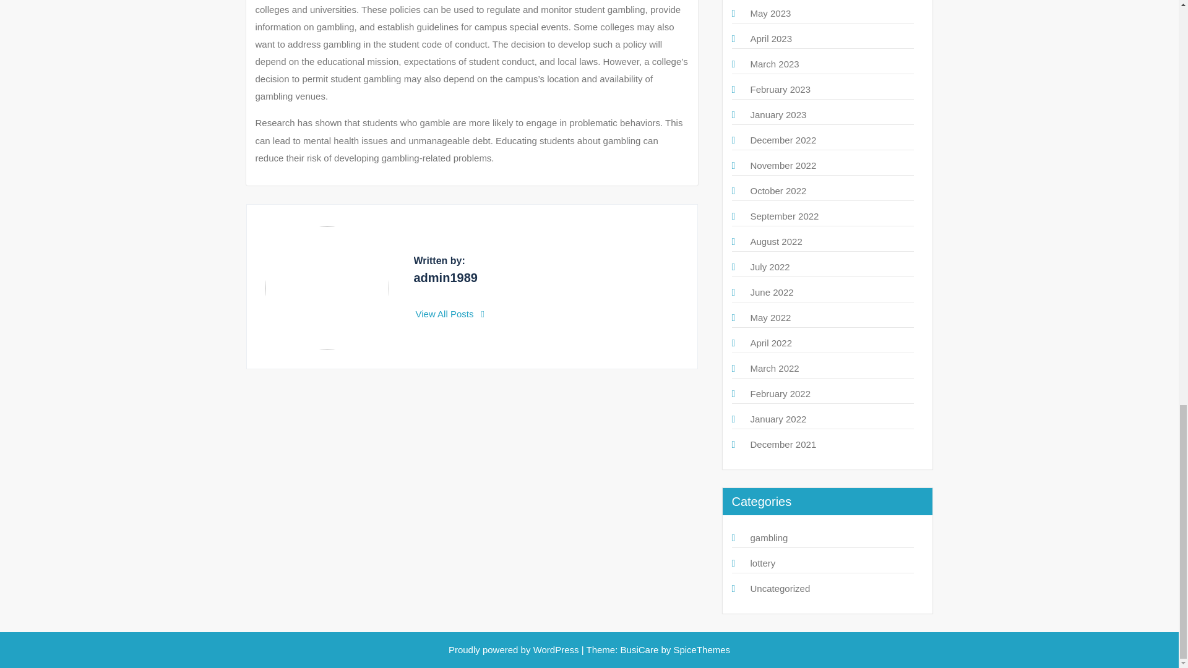 The height and width of the screenshot is (668, 1188). What do you see at coordinates (778, 115) in the screenshot?
I see `January 2023` at bounding box center [778, 115].